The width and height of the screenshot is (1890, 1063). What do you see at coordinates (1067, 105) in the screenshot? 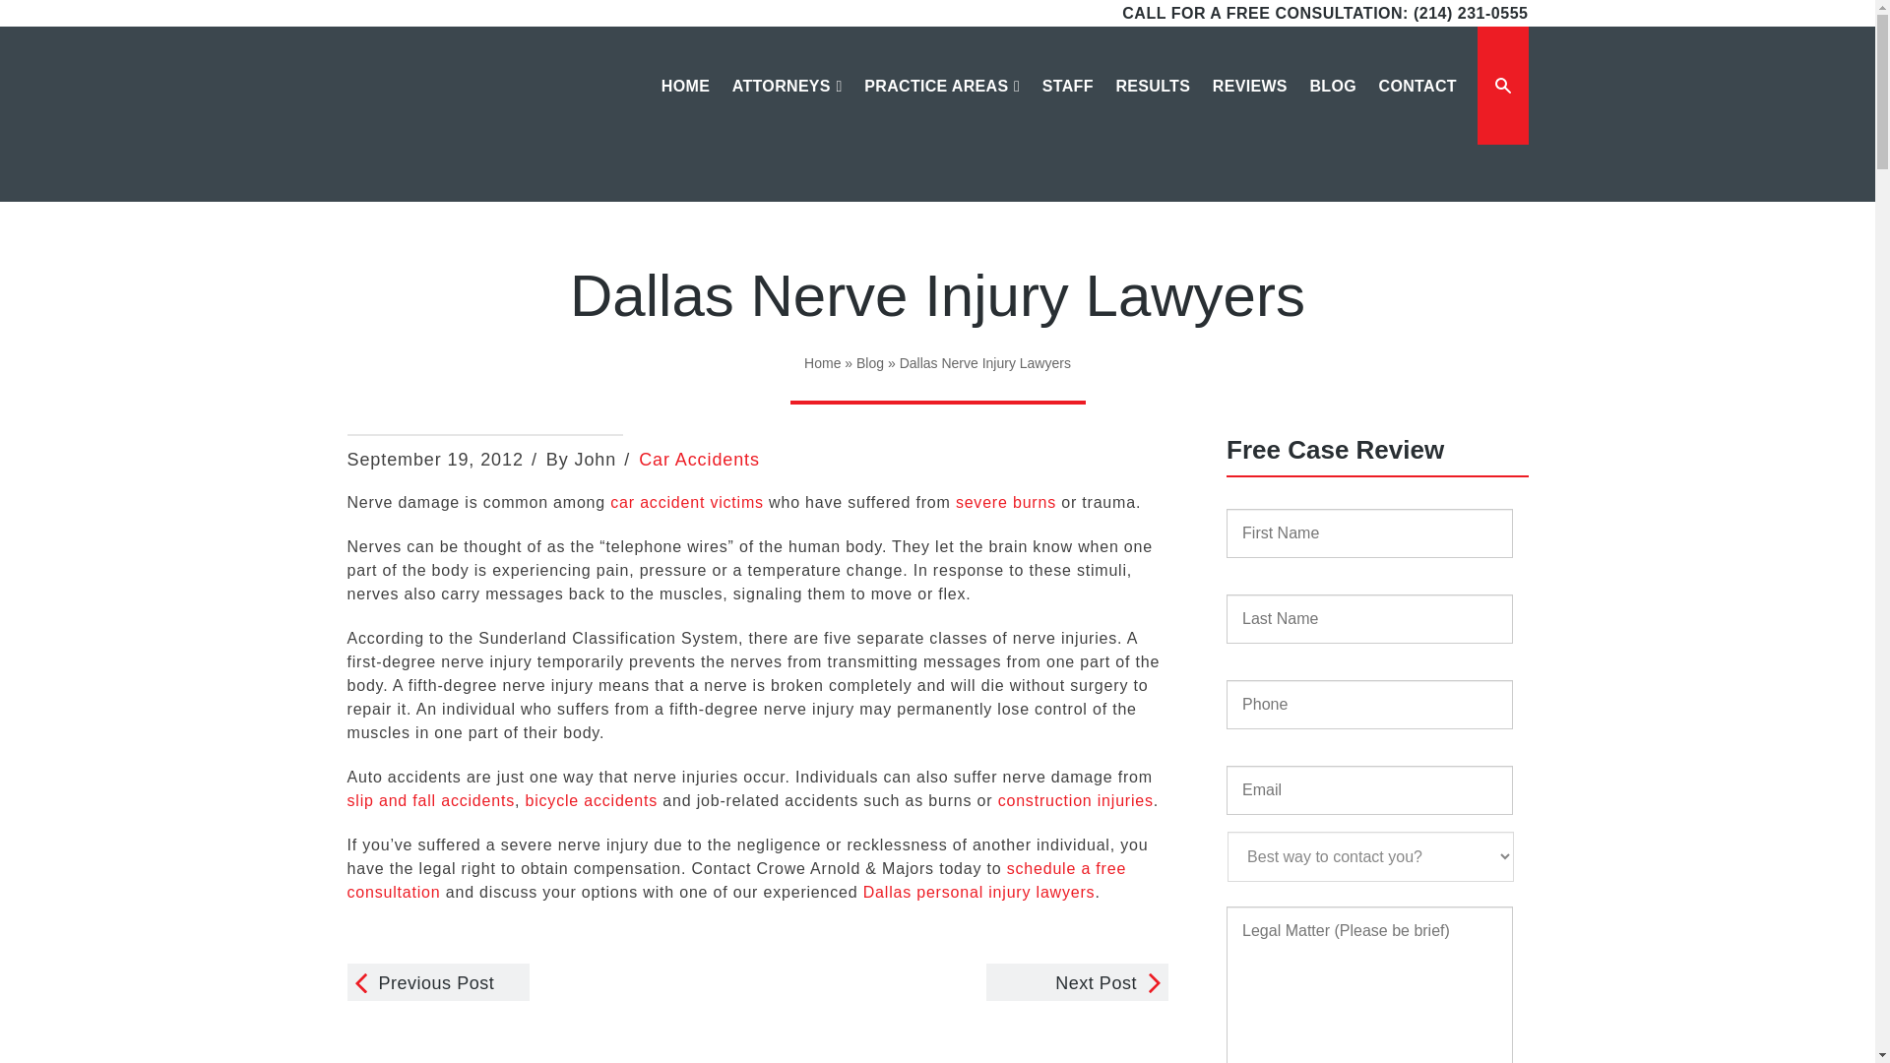
I see `STAFF` at bounding box center [1067, 105].